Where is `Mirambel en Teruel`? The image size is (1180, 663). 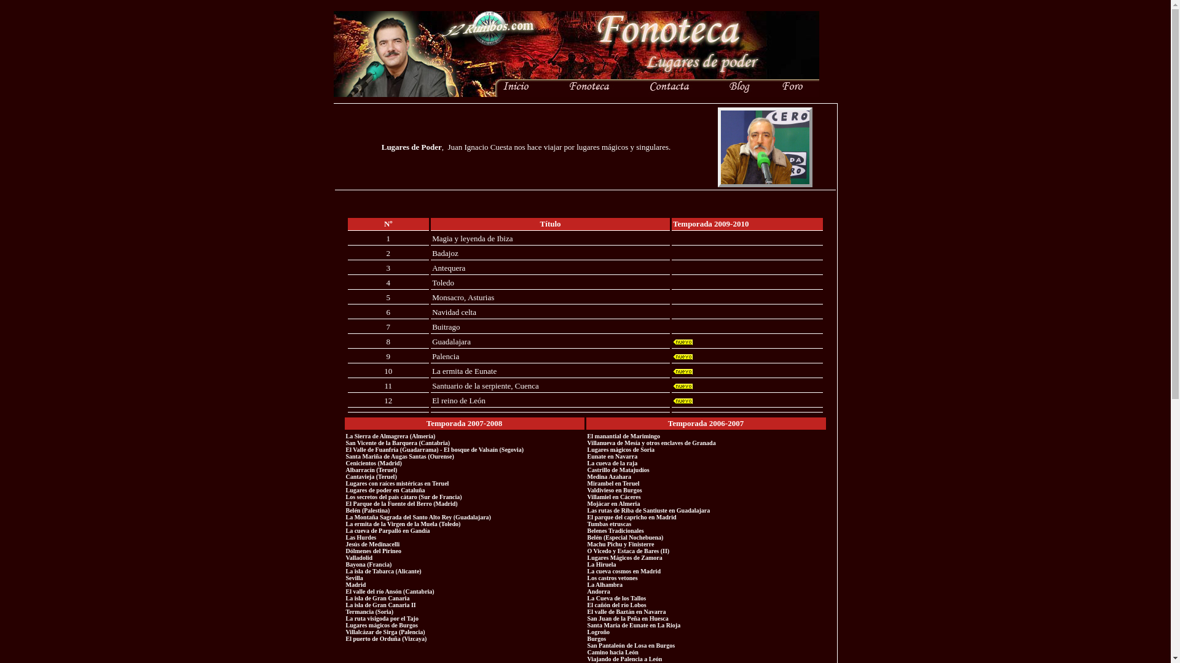 Mirambel en Teruel is located at coordinates (613, 484).